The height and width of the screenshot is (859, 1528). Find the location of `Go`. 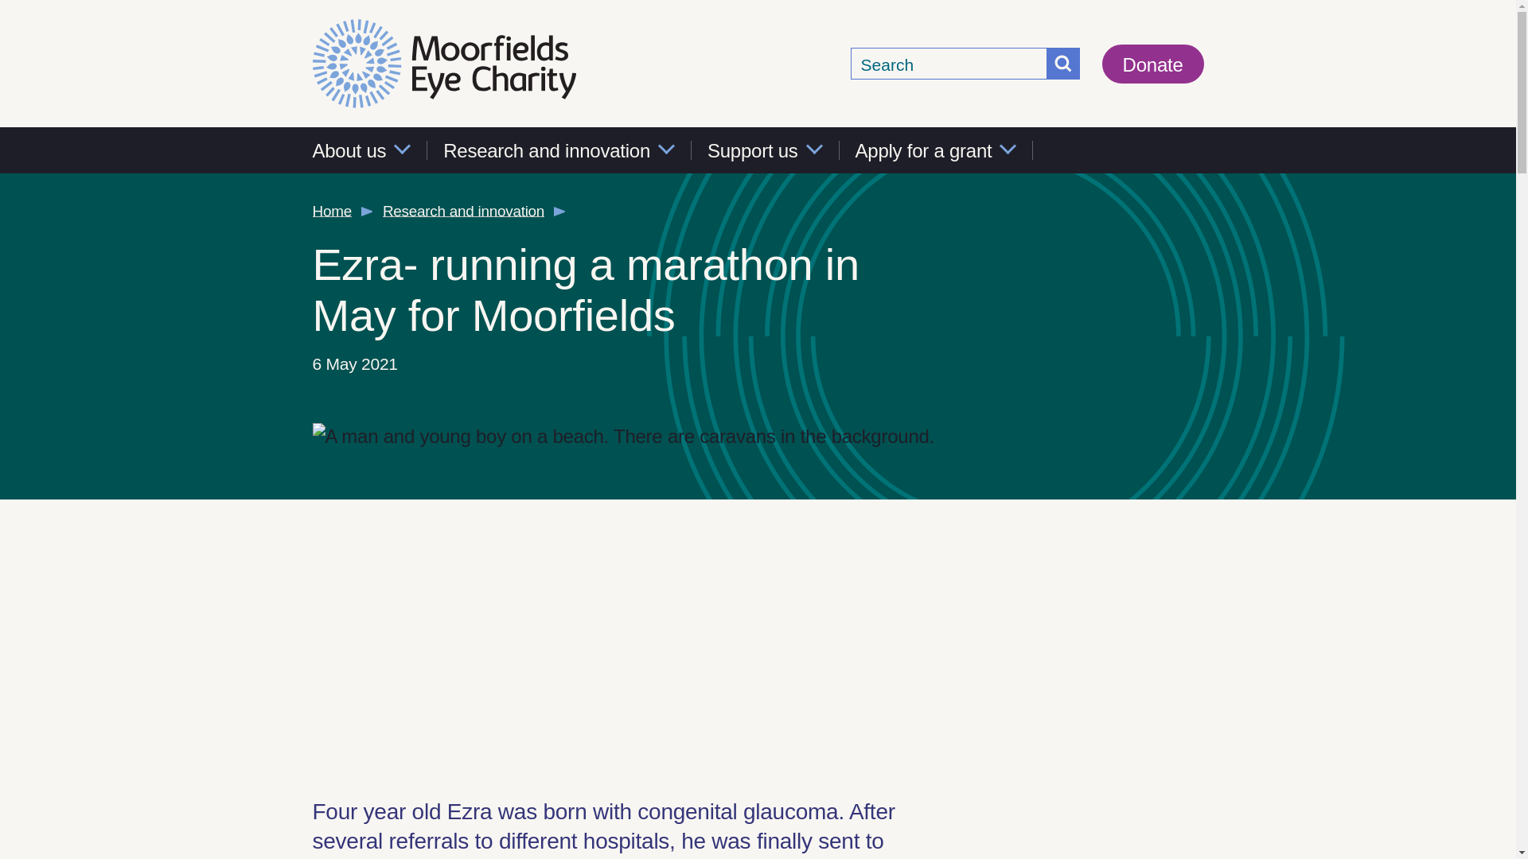

Go is located at coordinates (1063, 64).